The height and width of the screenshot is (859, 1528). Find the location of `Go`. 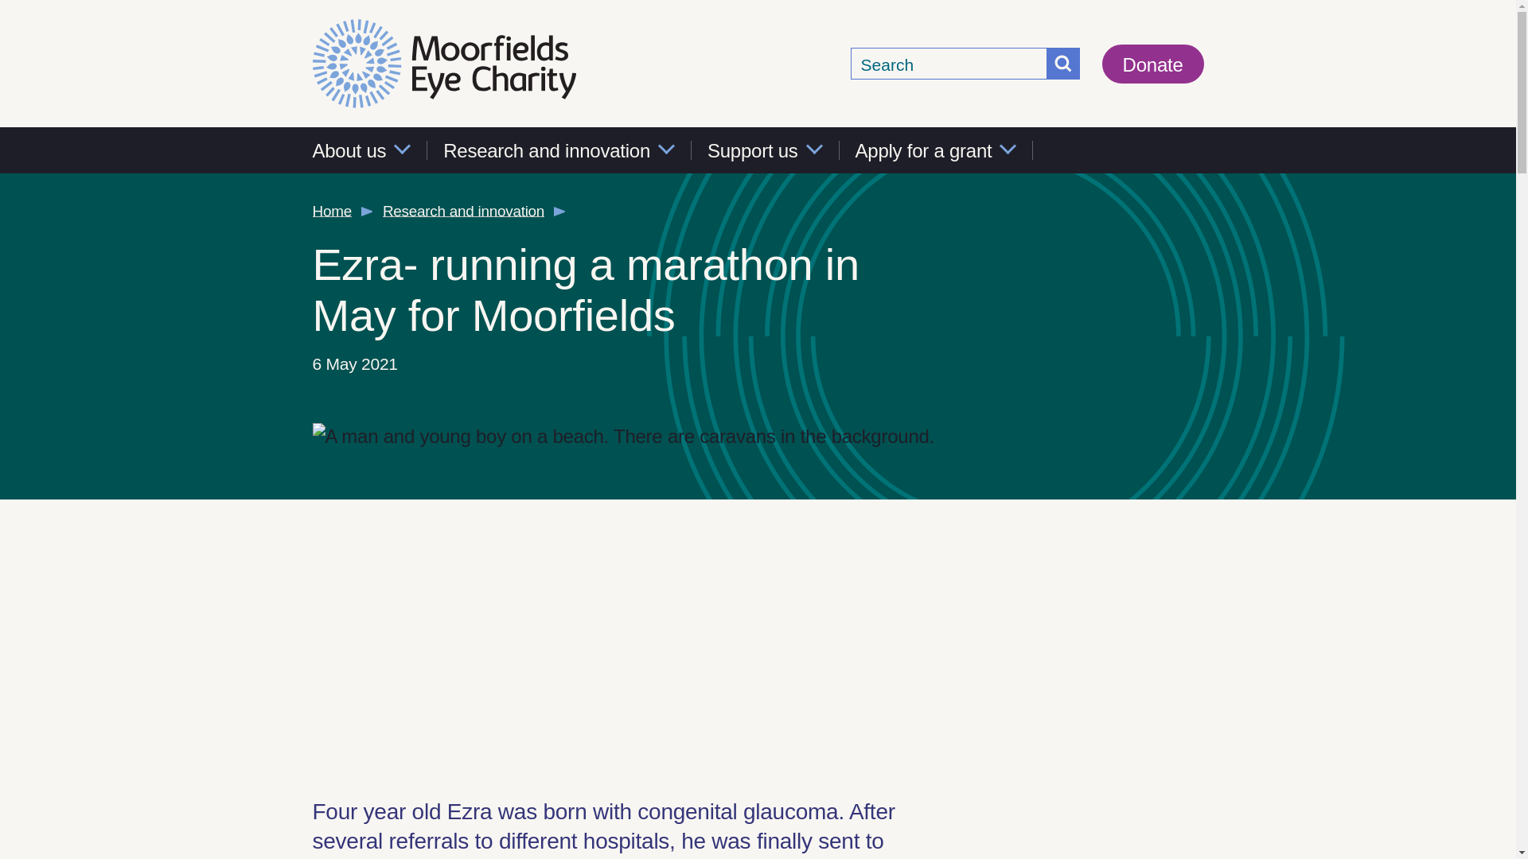

Go is located at coordinates (1063, 64).